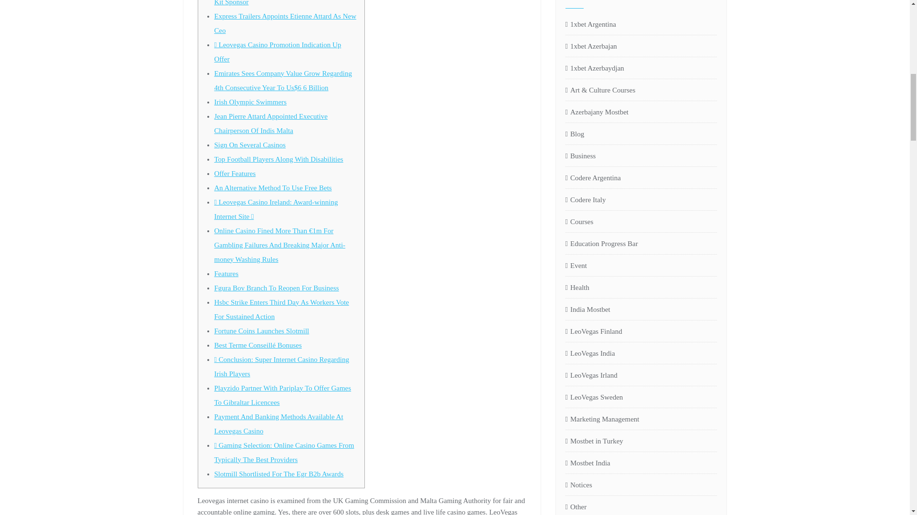 This screenshot has height=515, width=917. What do you see at coordinates (278, 474) in the screenshot?
I see `Slotmill Shortlisted For The Egr B2b Awards` at bounding box center [278, 474].